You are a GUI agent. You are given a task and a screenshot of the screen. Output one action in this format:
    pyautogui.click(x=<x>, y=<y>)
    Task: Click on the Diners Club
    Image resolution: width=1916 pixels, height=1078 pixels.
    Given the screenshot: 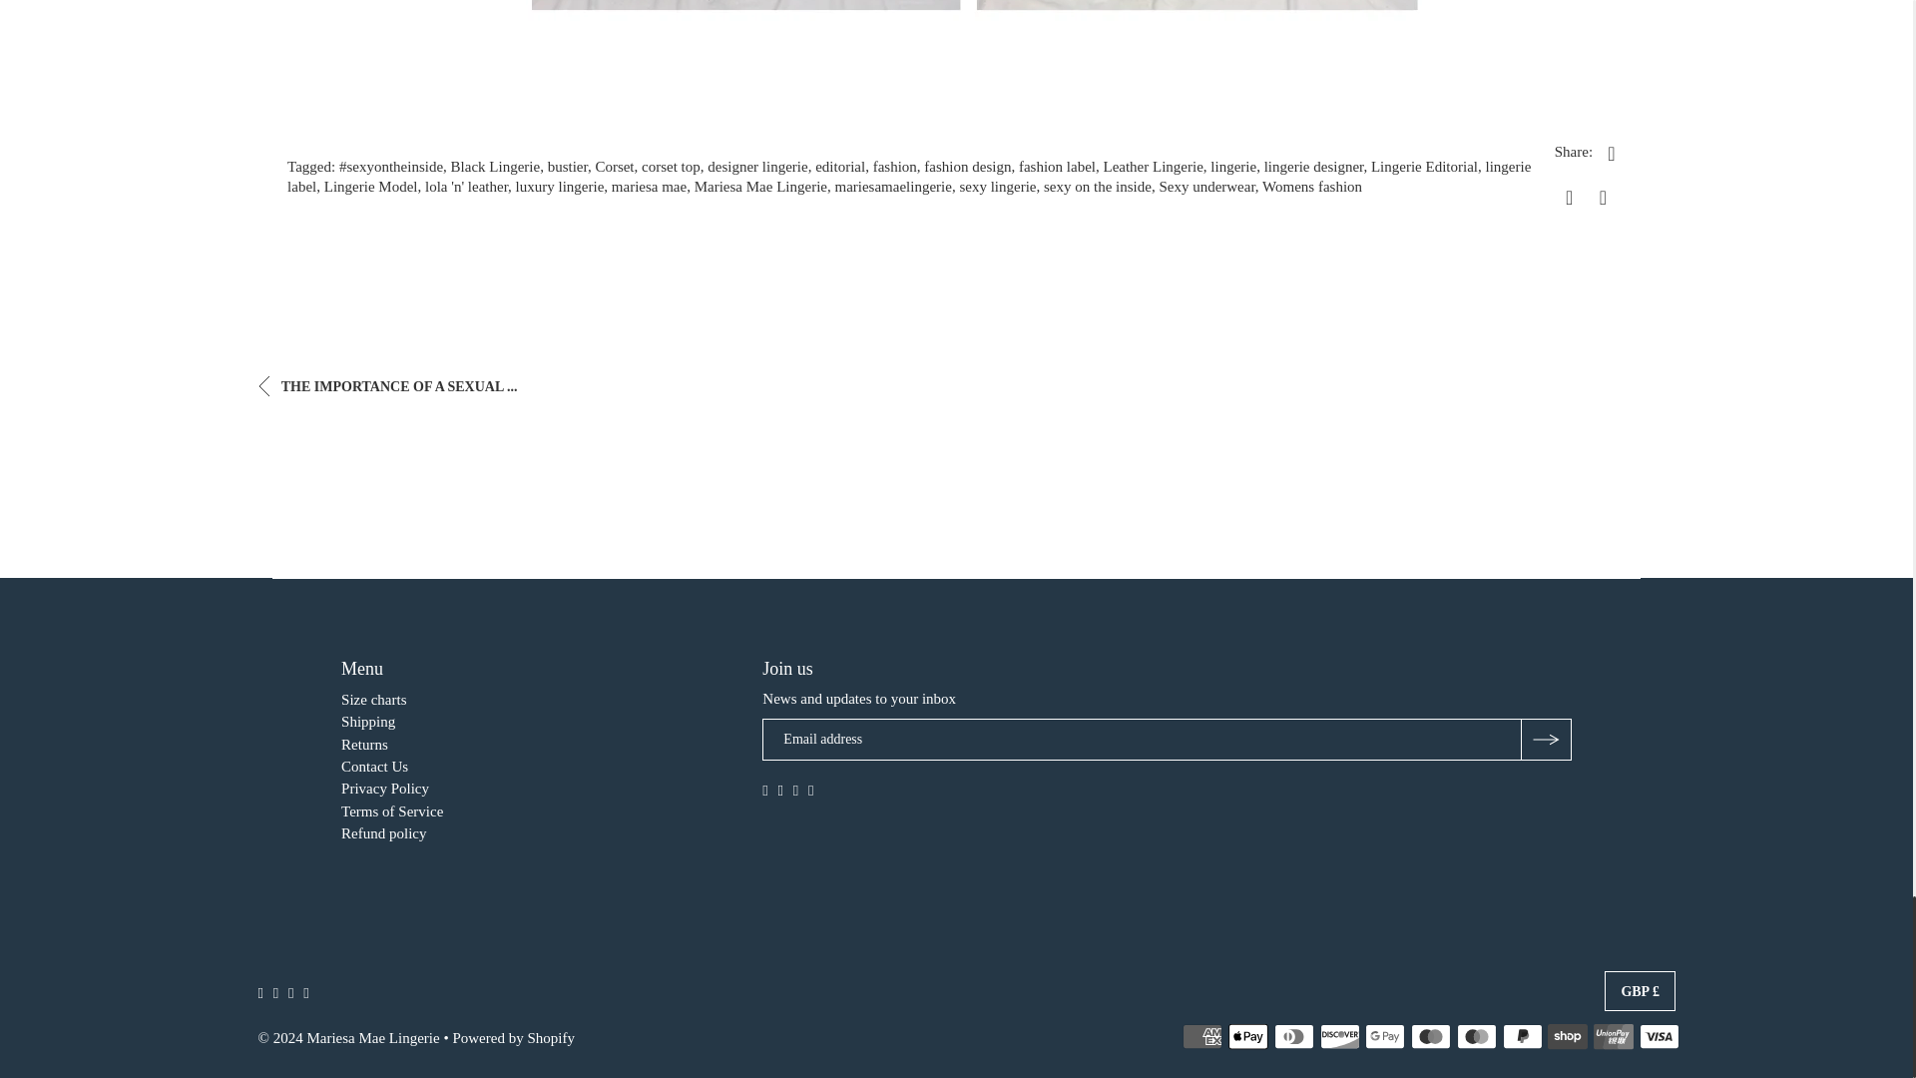 What is the action you would take?
    pyautogui.click(x=1293, y=1036)
    